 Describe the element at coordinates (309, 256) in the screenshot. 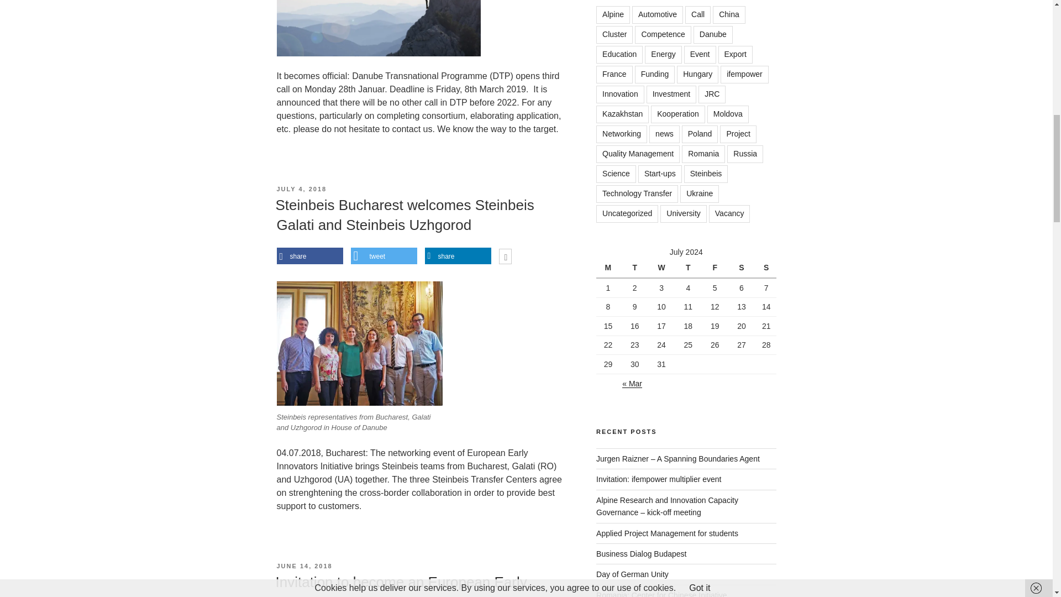

I see `share` at that location.